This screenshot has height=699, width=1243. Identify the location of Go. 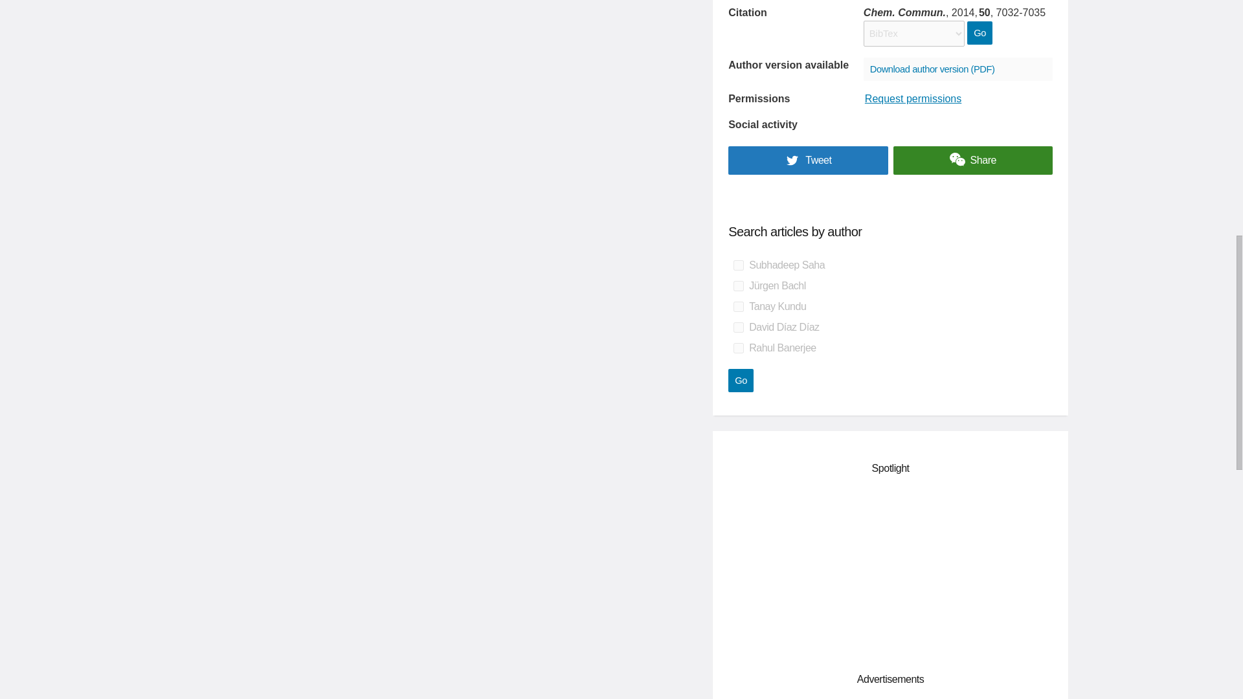
(741, 381).